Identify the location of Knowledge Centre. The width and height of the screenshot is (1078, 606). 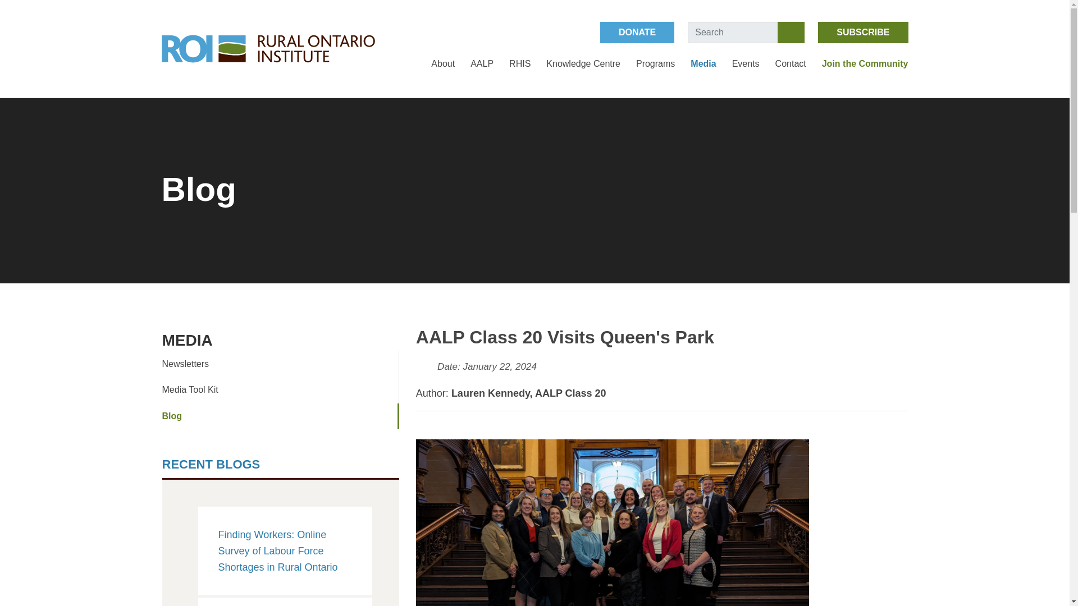
(583, 64).